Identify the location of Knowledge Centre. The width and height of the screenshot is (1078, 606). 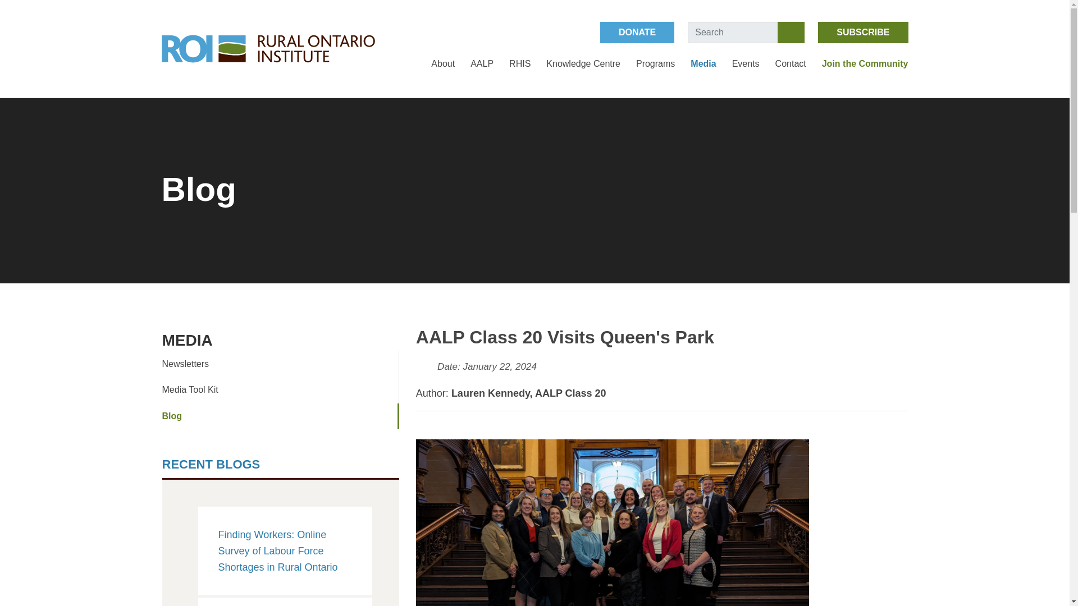
(583, 64).